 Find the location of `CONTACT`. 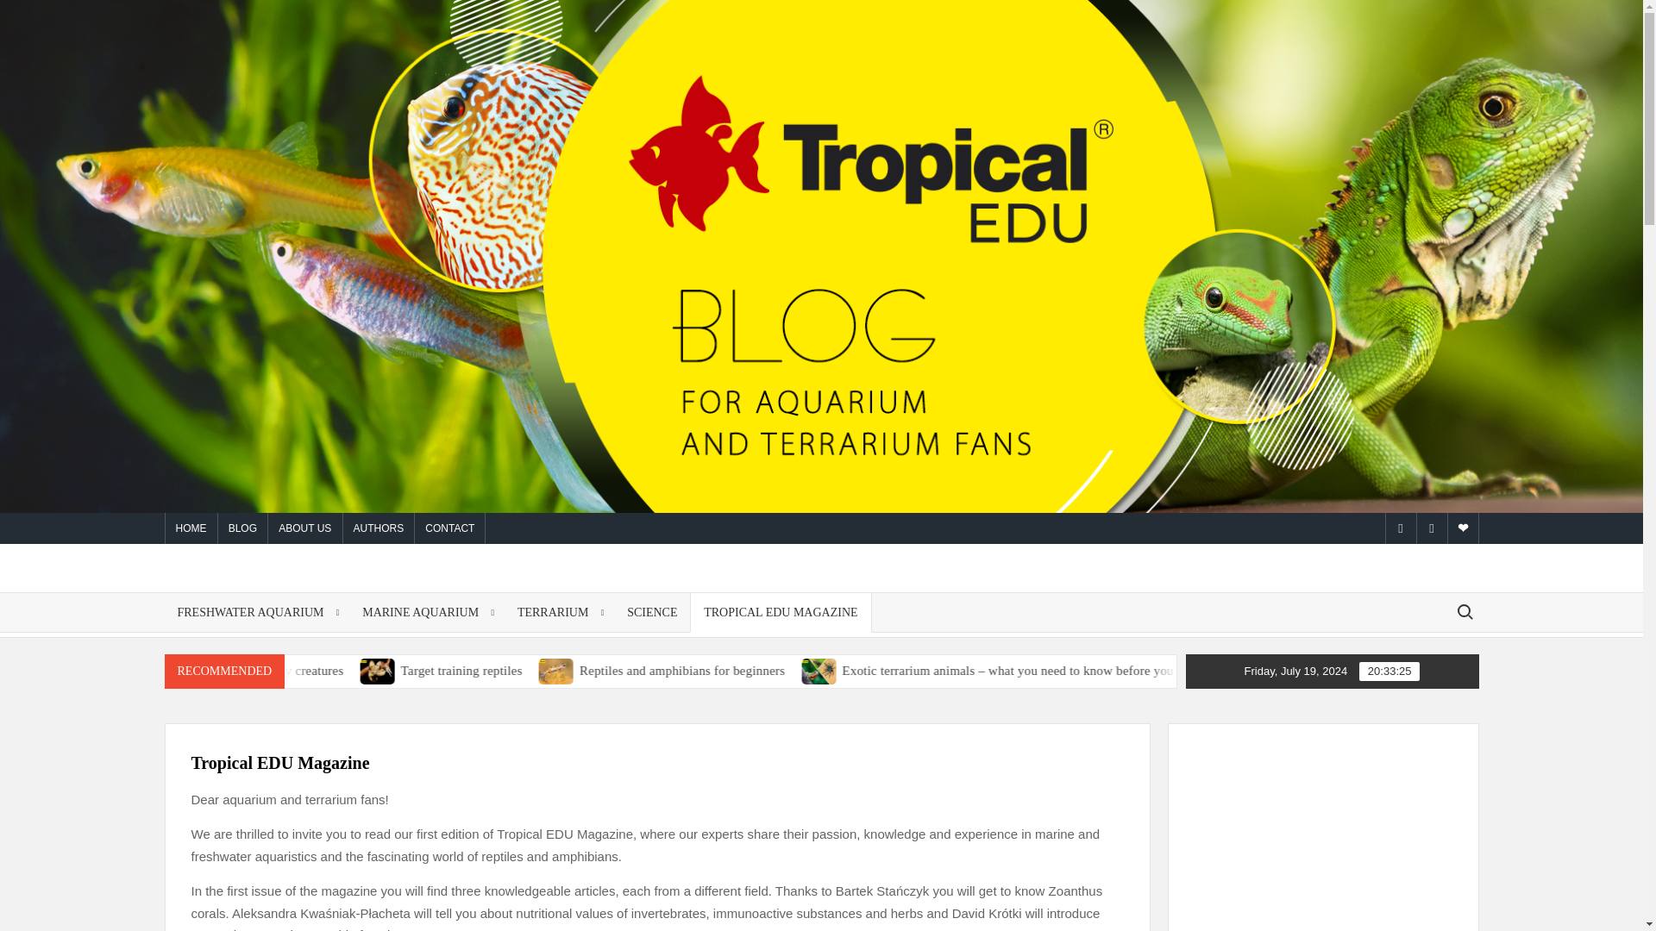

CONTACT is located at coordinates (450, 528).